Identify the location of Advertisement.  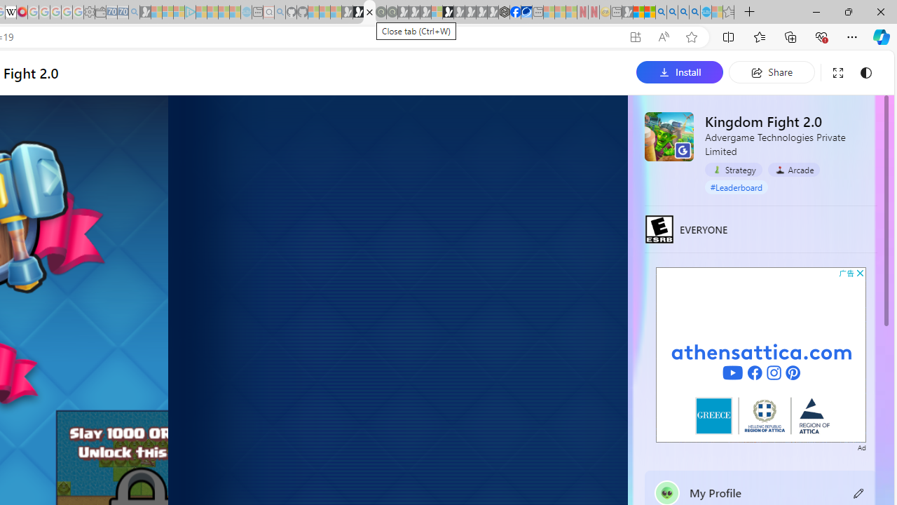
(761, 354).